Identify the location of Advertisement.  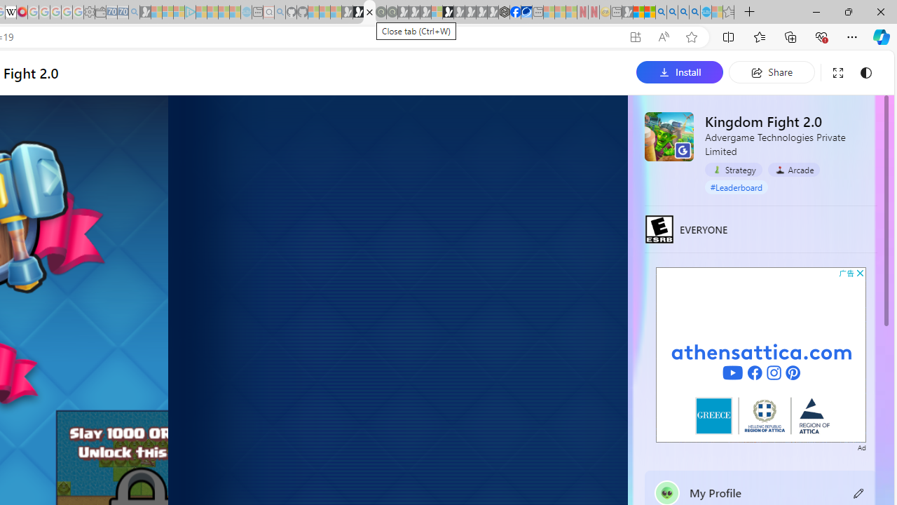
(761, 354).